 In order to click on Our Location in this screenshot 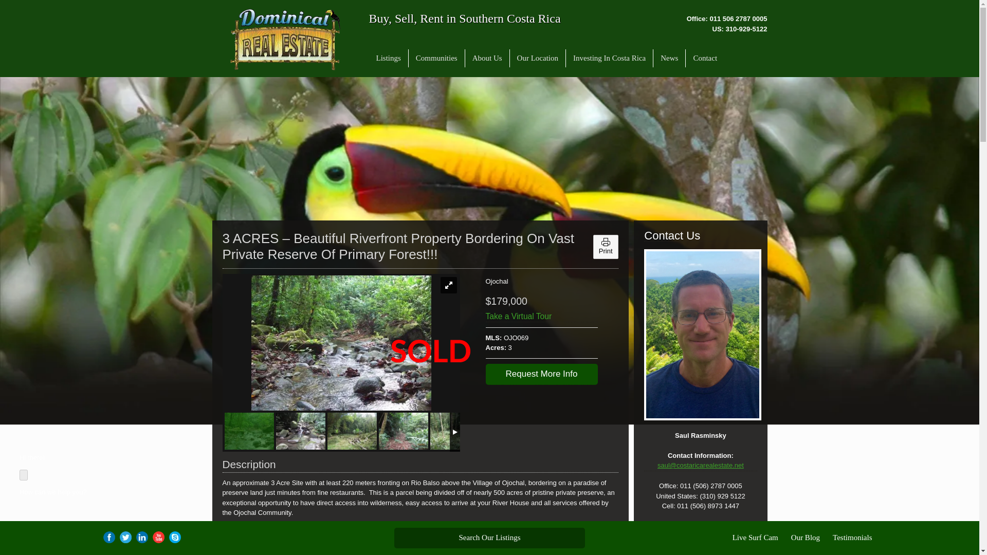, I will do `click(538, 58)`.